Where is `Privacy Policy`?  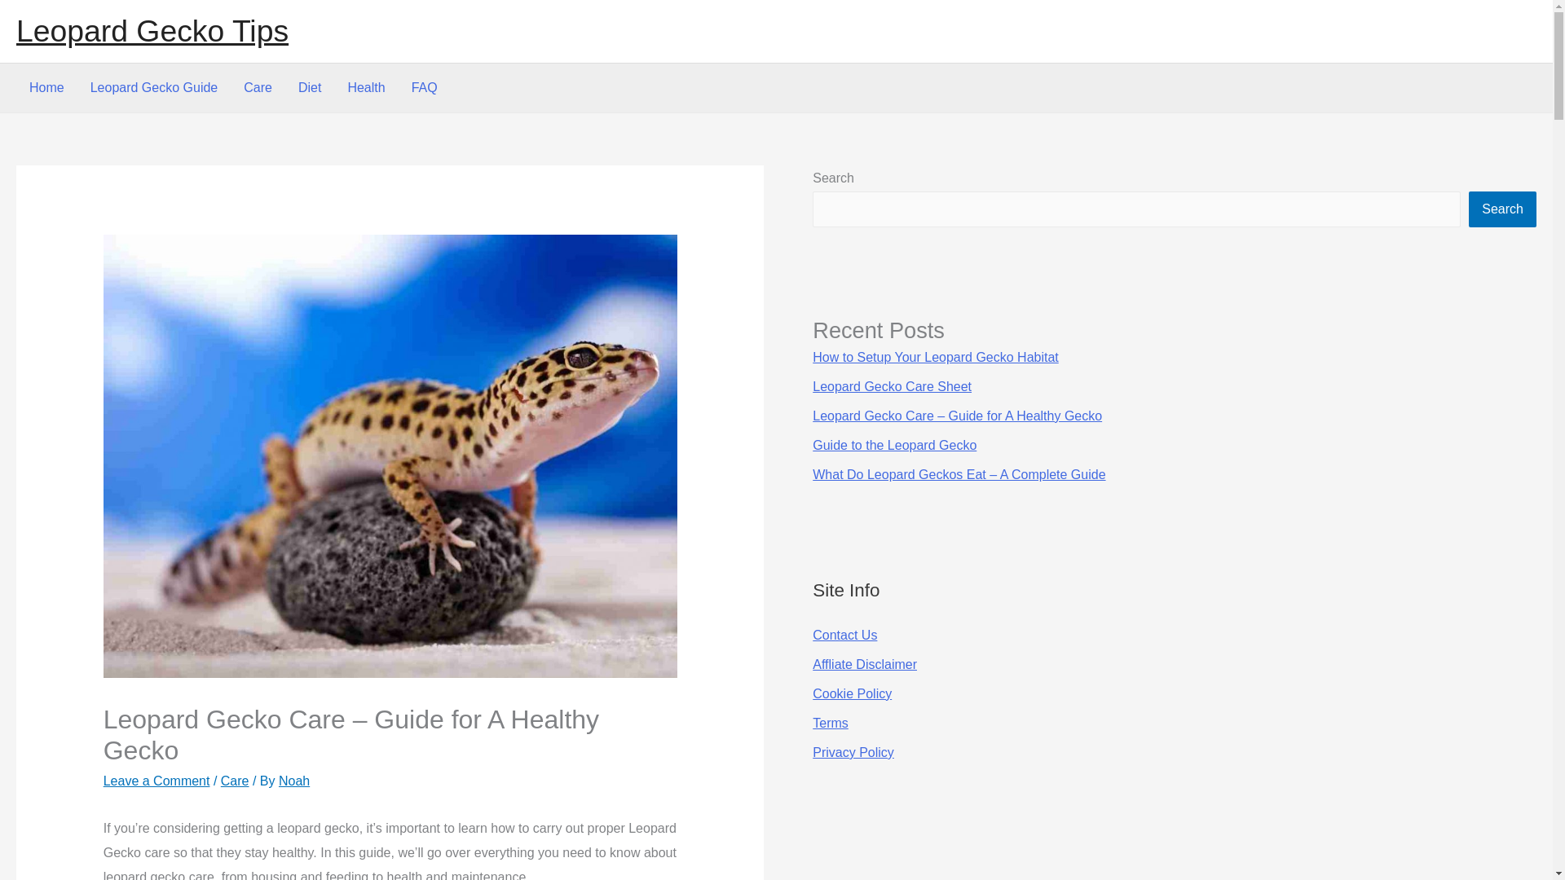
Privacy Policy is located at coordinates (853, 752).